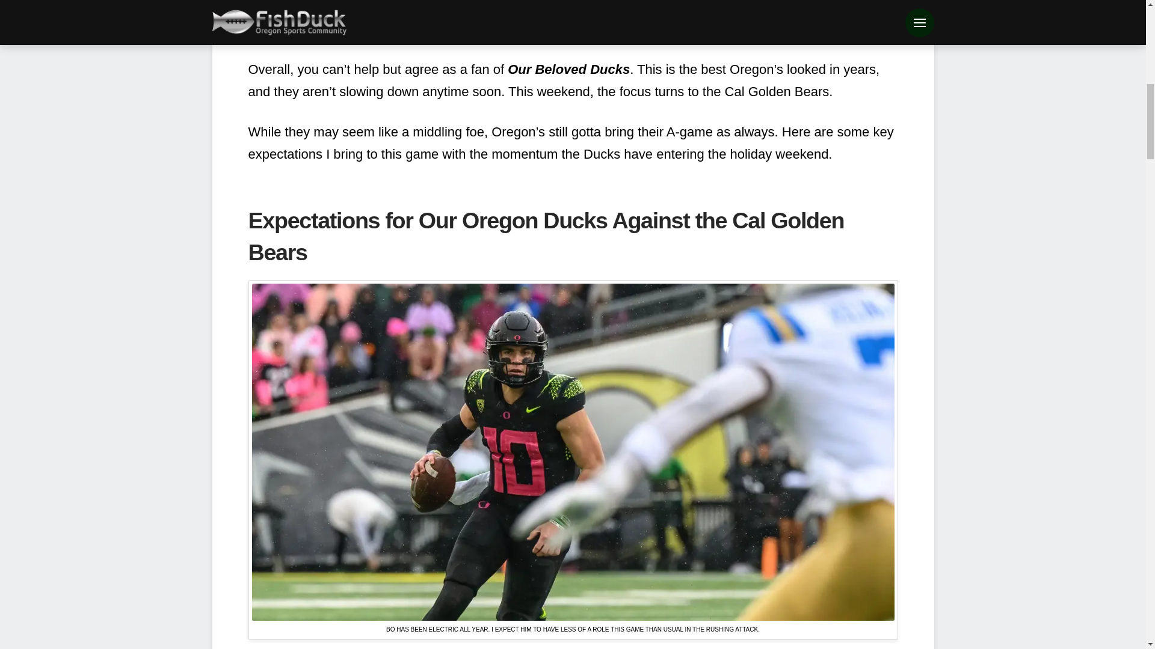 The width and height of the screenshot is (1155, 649). What do you see at coordinates (764, 7) in the screenshot?
I see `most improved squad` at bounding box center [764, 7].